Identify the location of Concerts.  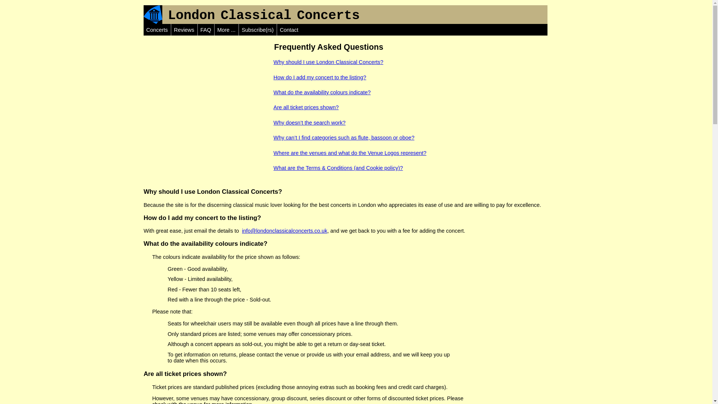
(157, 30).